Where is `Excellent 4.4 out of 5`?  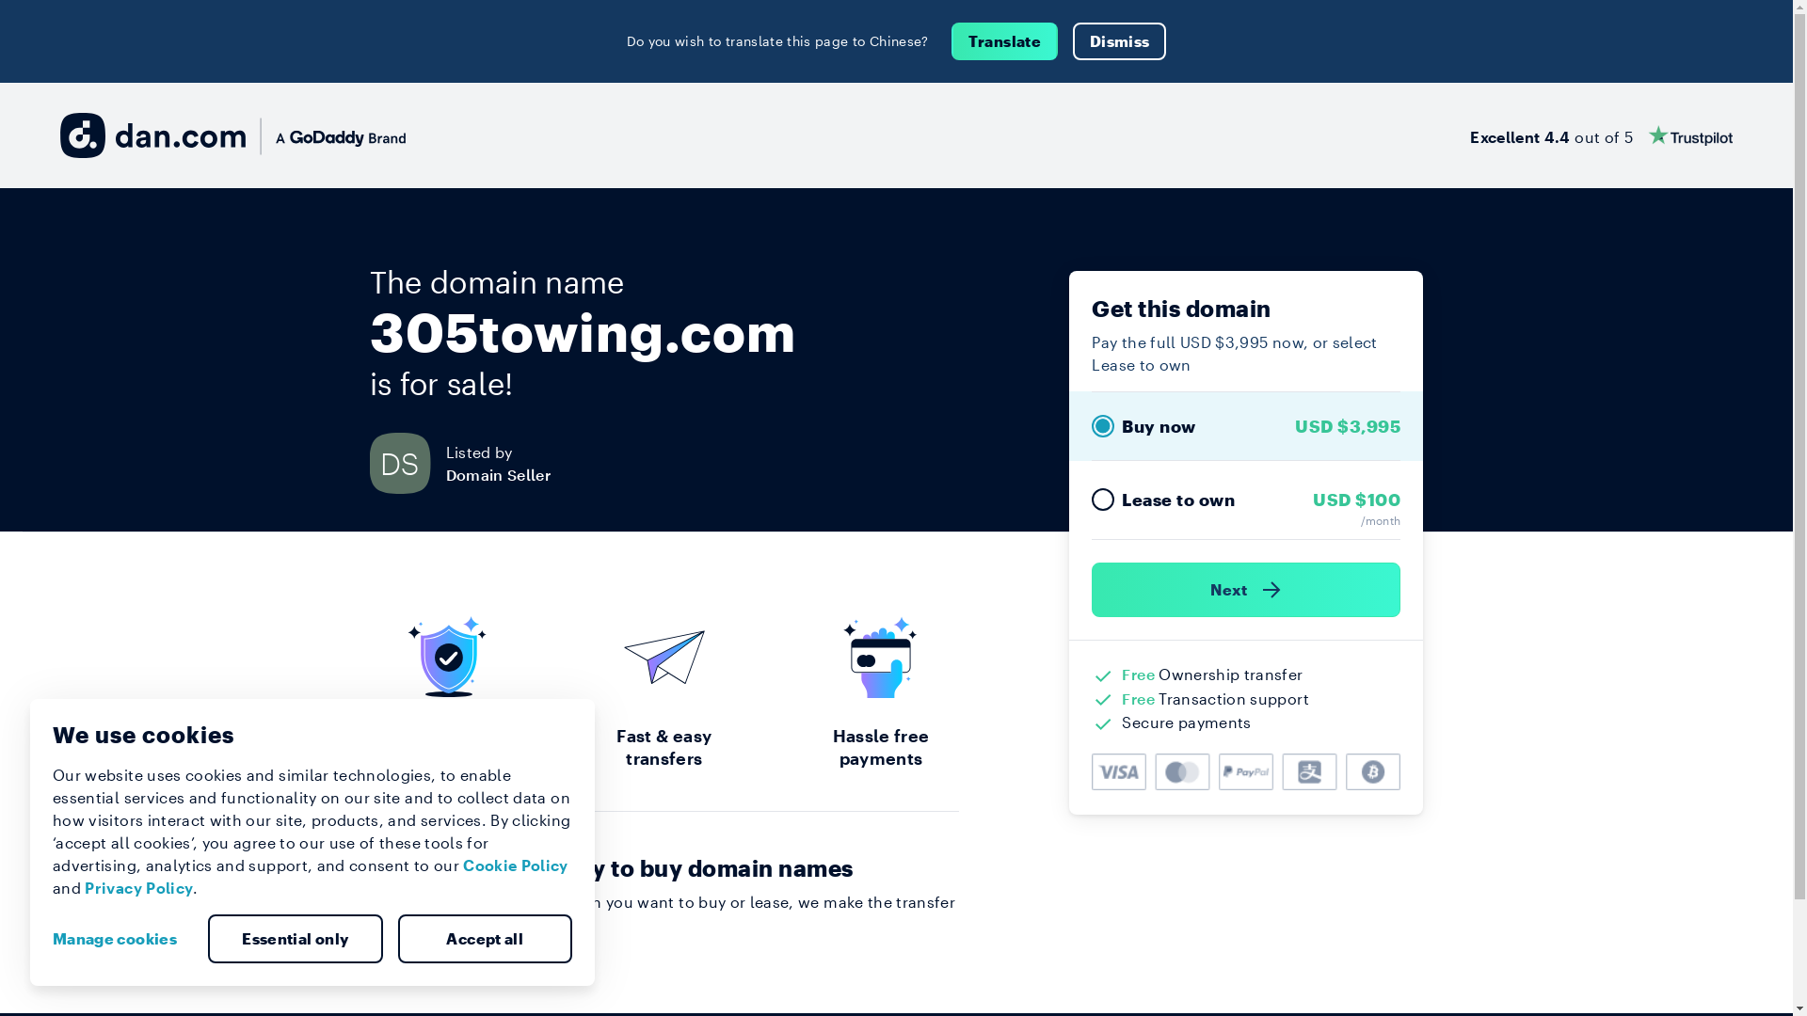
Excellent 4.4 out of 5 is located at coordinates (1602, 135).